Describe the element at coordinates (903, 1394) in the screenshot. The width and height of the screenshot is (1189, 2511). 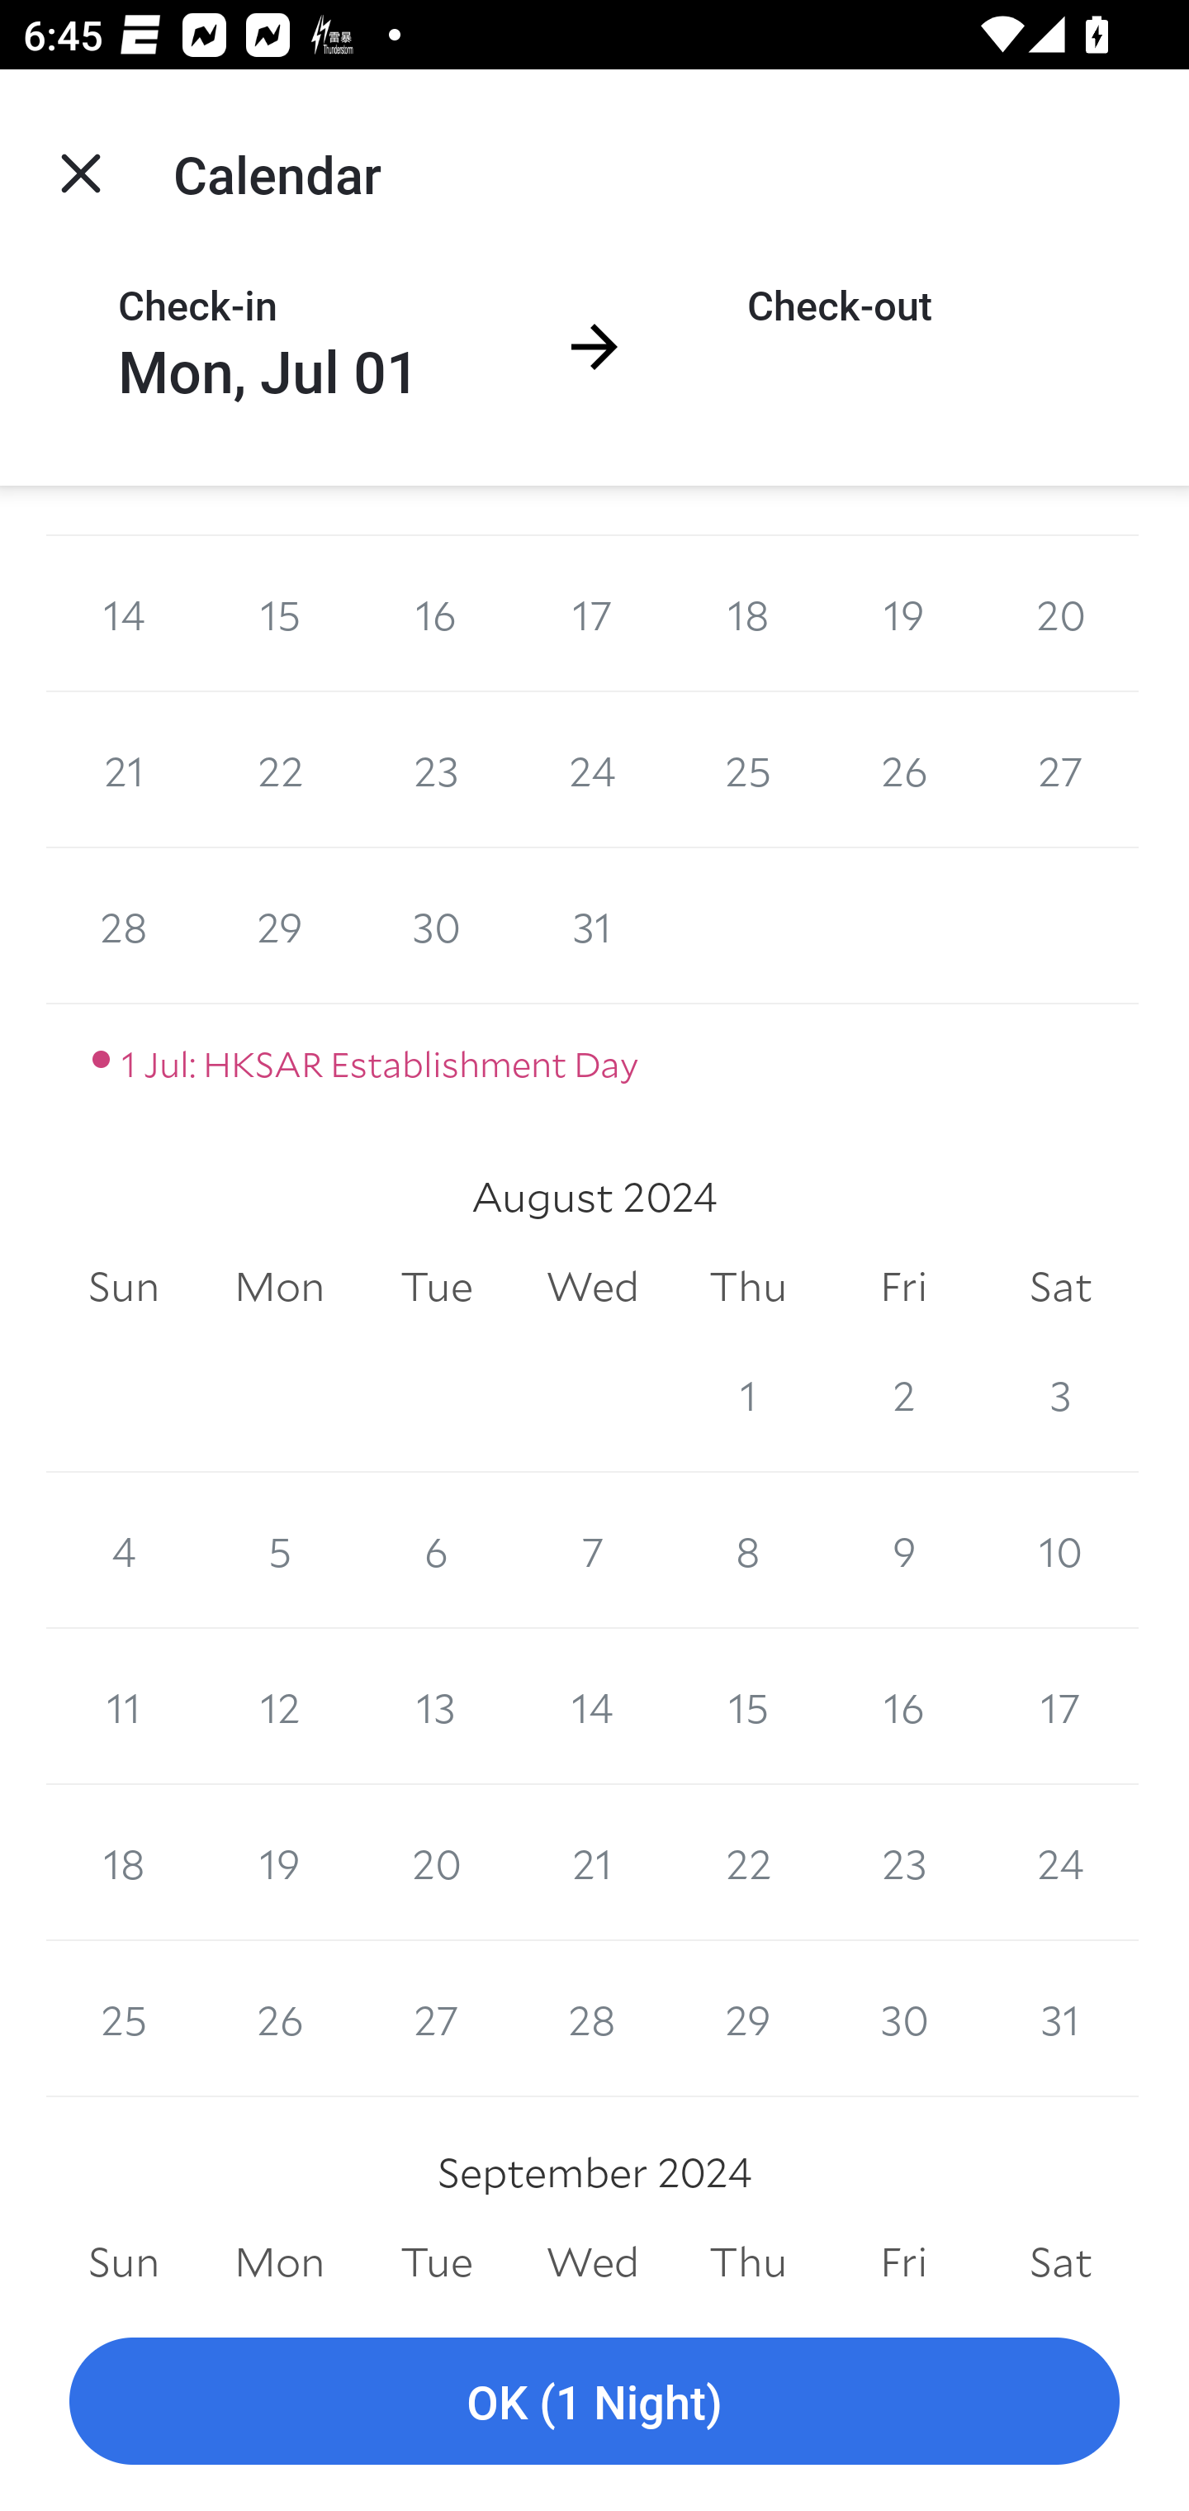
I see `2 2 August 2024` at that location.